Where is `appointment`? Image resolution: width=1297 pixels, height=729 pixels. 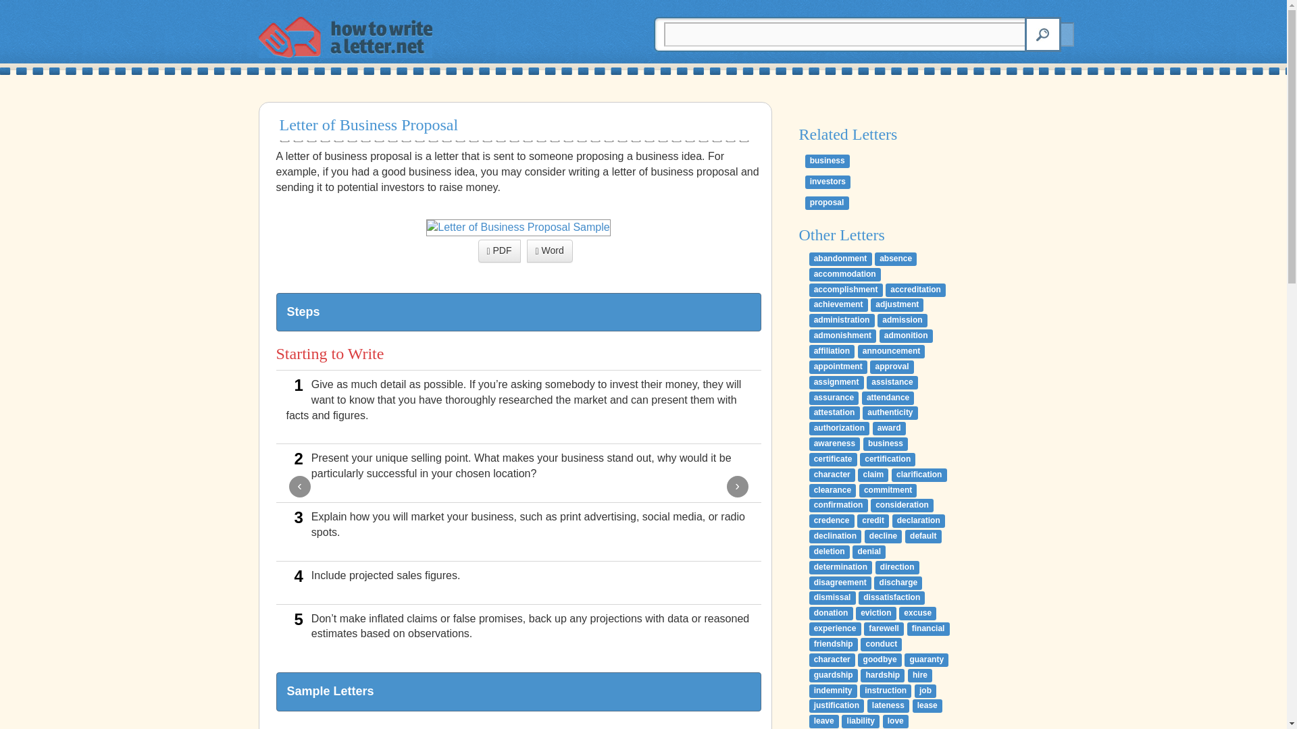 appointment is located at coordinates (838, 367).